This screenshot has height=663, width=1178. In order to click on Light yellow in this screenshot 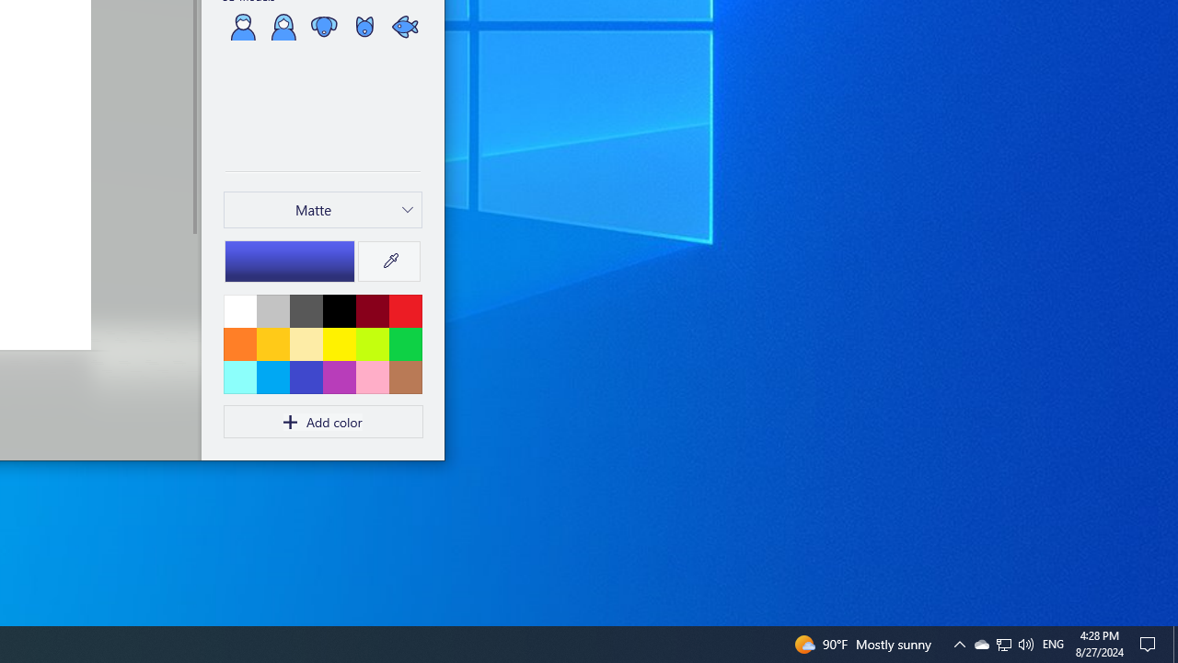, I will do `click(306, 343)`.